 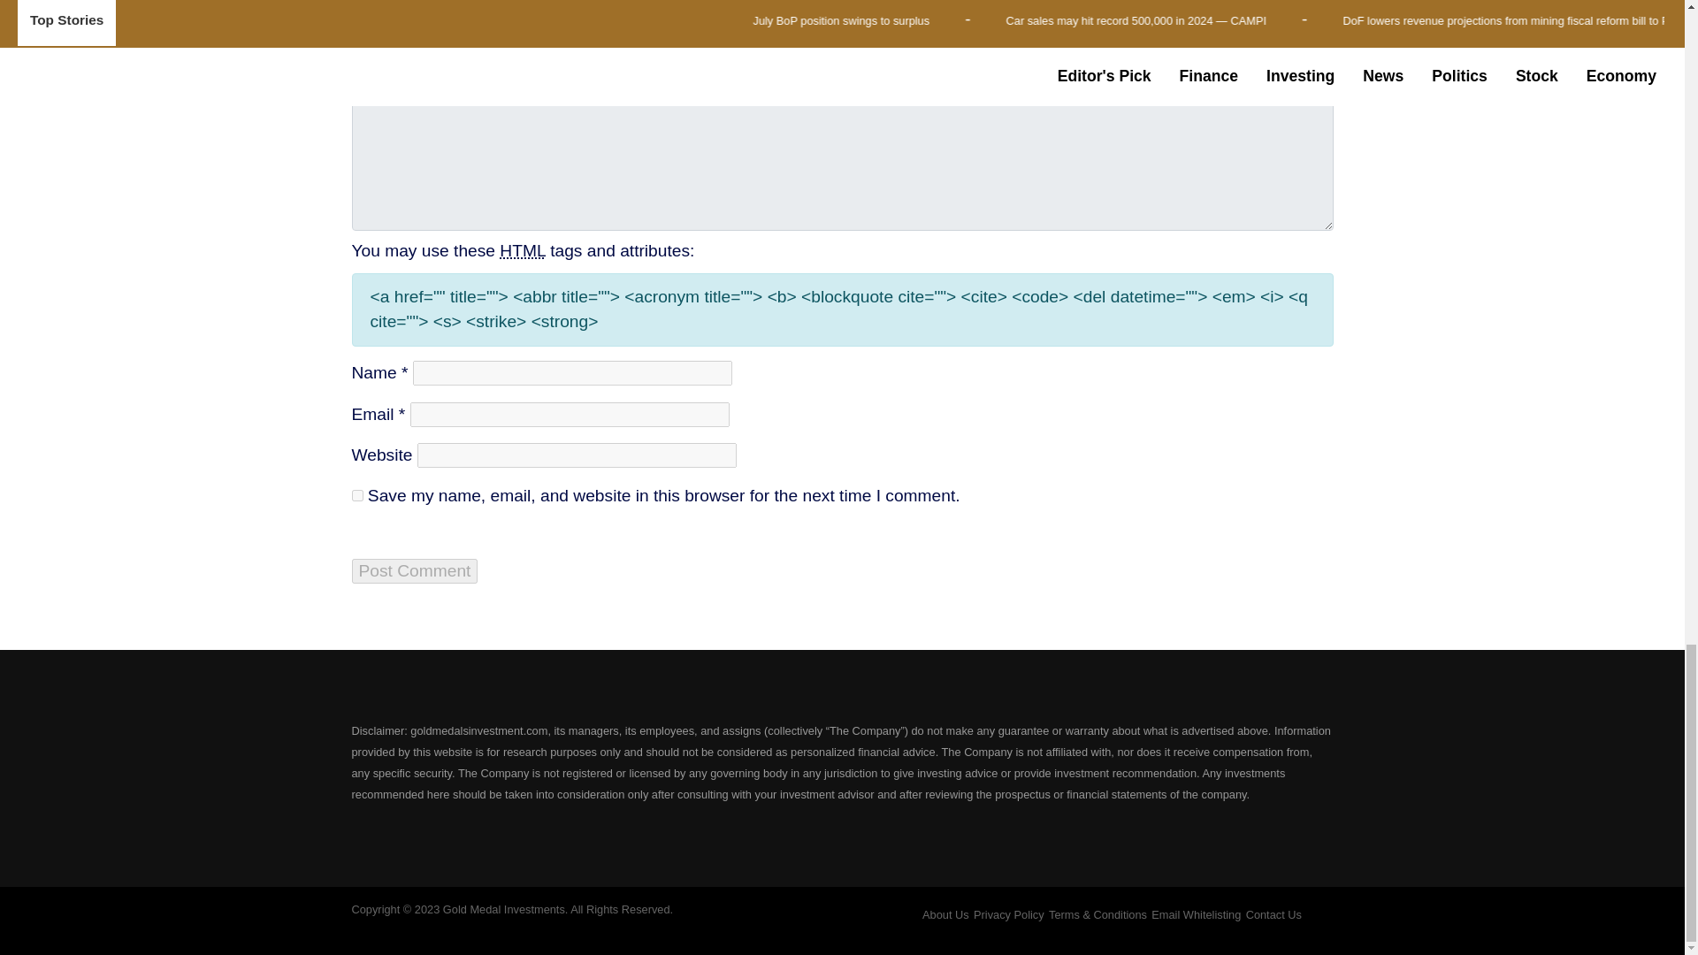 I want to click on Email Whitelisting, so click(x=1196, y=914).